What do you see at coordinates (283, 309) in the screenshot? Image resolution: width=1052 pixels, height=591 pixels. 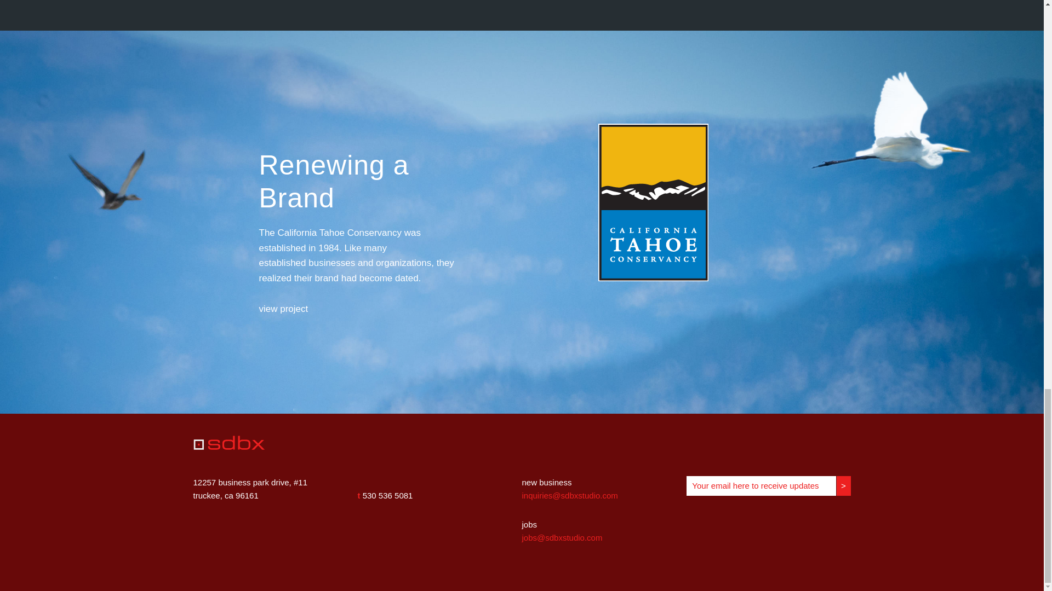 I see `view project` at bounding box center [283, 309].